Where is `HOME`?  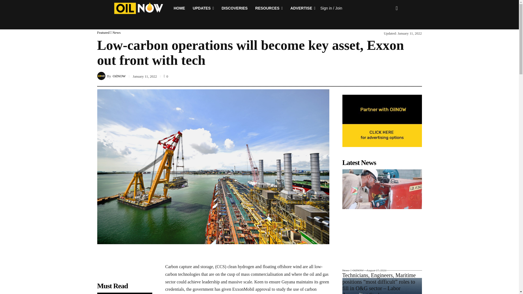
HOME is located at coordinates (179, 8).